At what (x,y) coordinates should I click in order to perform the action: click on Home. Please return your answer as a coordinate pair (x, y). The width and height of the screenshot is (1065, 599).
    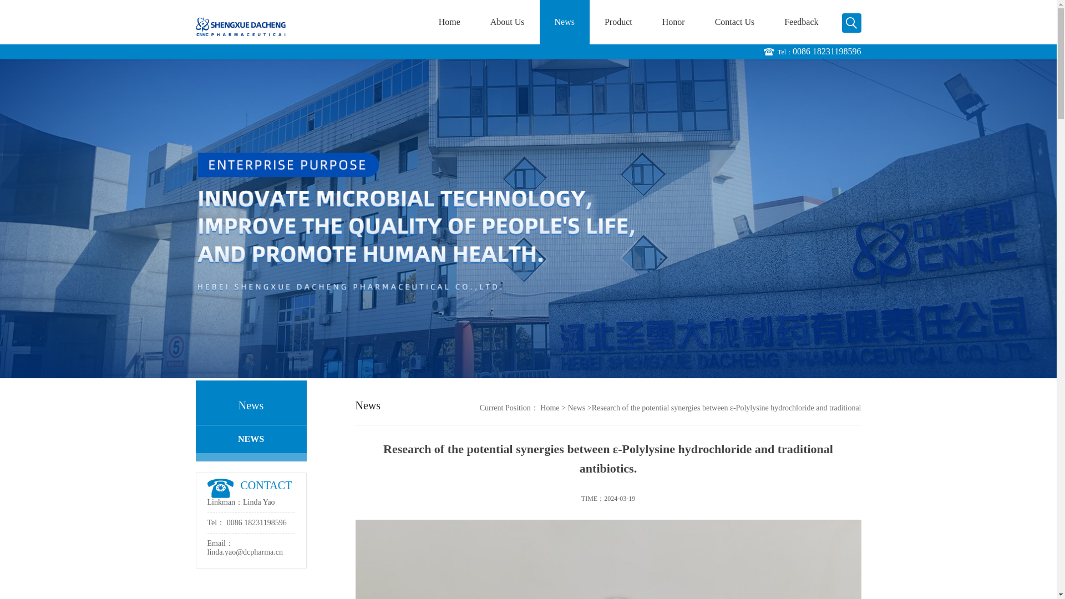
    Looking at the image, I should click on (550, 408).